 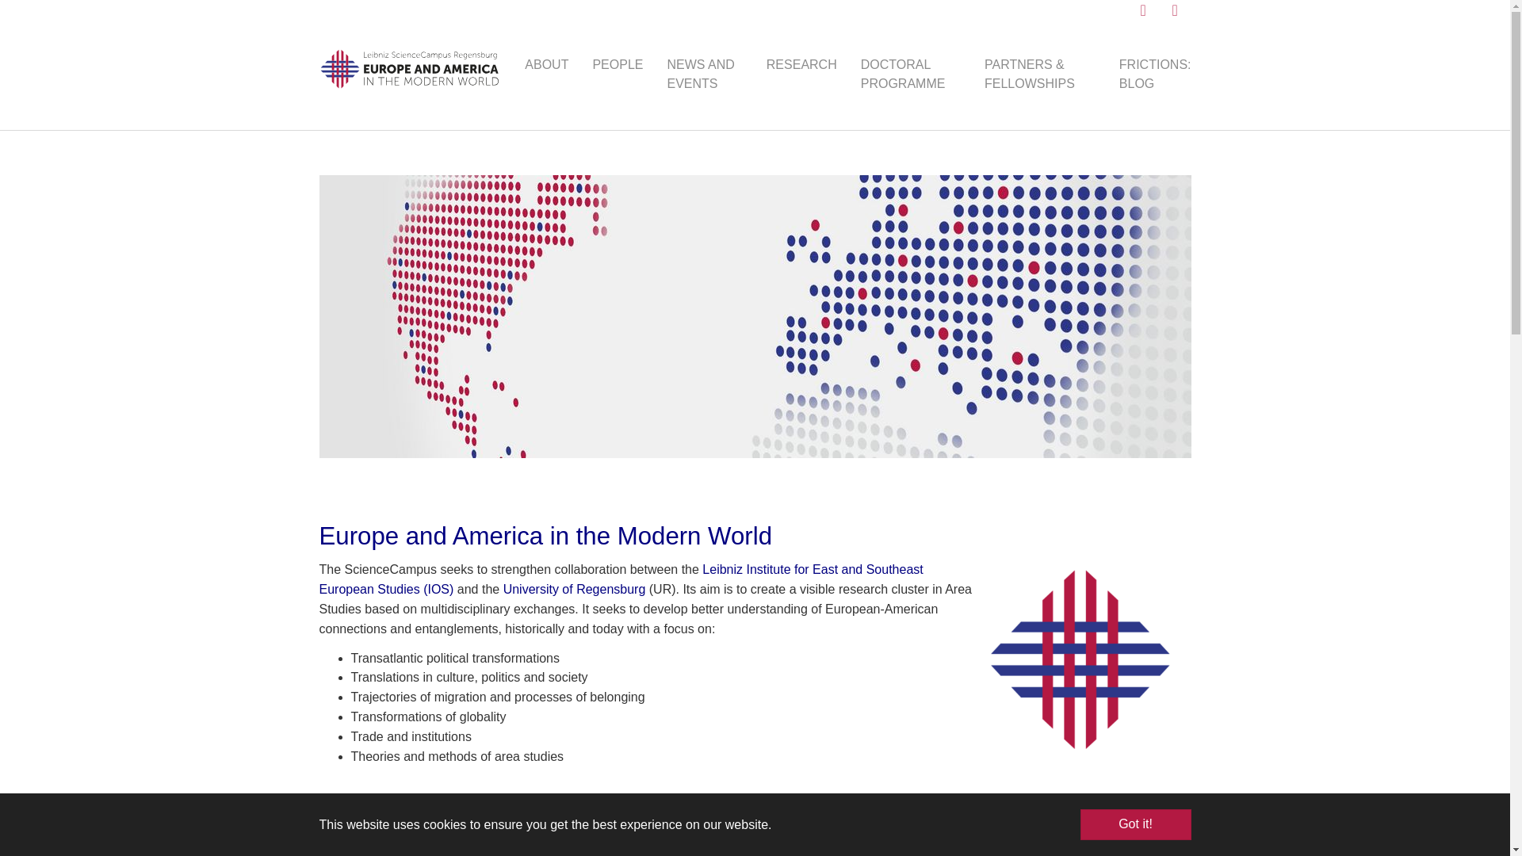 What do you see at coordinates (1156, 75) in the screenshot?
I see `FRICTIONS: BLOG` at bounding box center [1156, 75].